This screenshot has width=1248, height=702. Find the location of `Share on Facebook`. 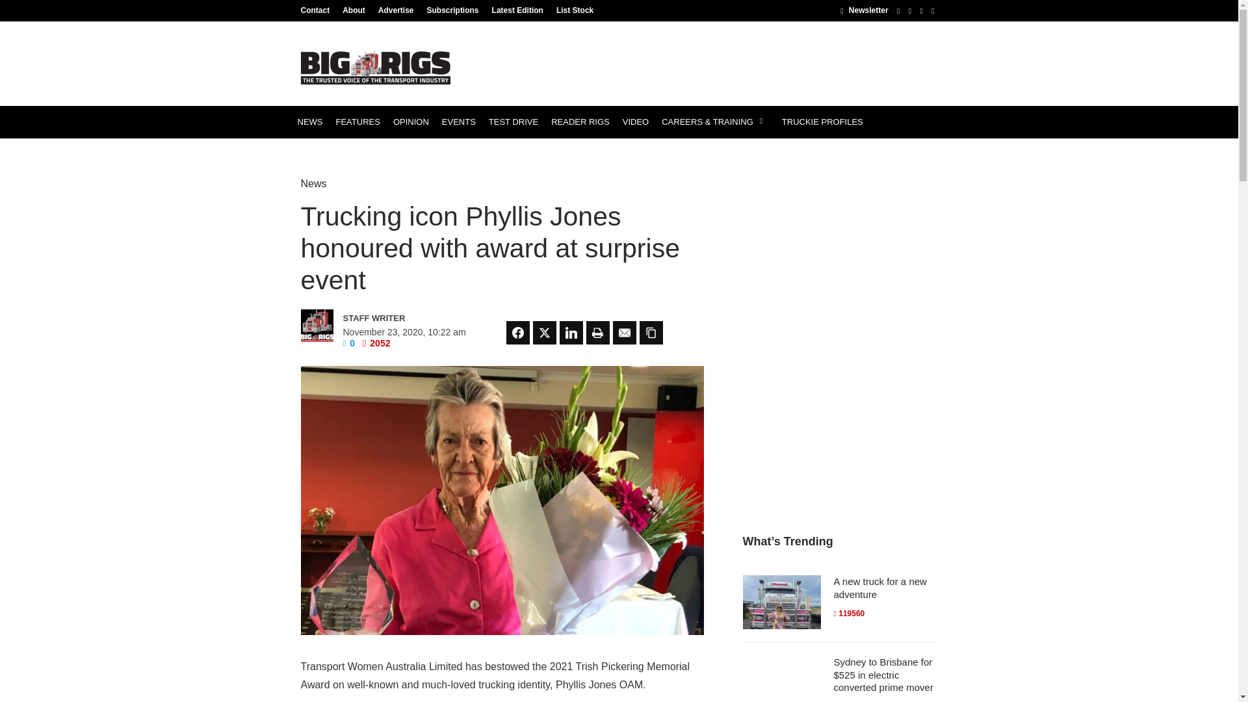

Share on Facebook is located at coordinates (517, 333).